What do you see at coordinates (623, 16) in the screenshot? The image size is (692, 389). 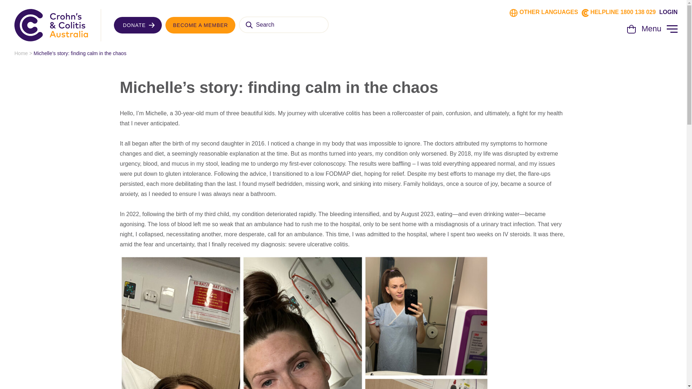 I see `HELPLINE 1800 138 029` at bounding box center [623, 16].